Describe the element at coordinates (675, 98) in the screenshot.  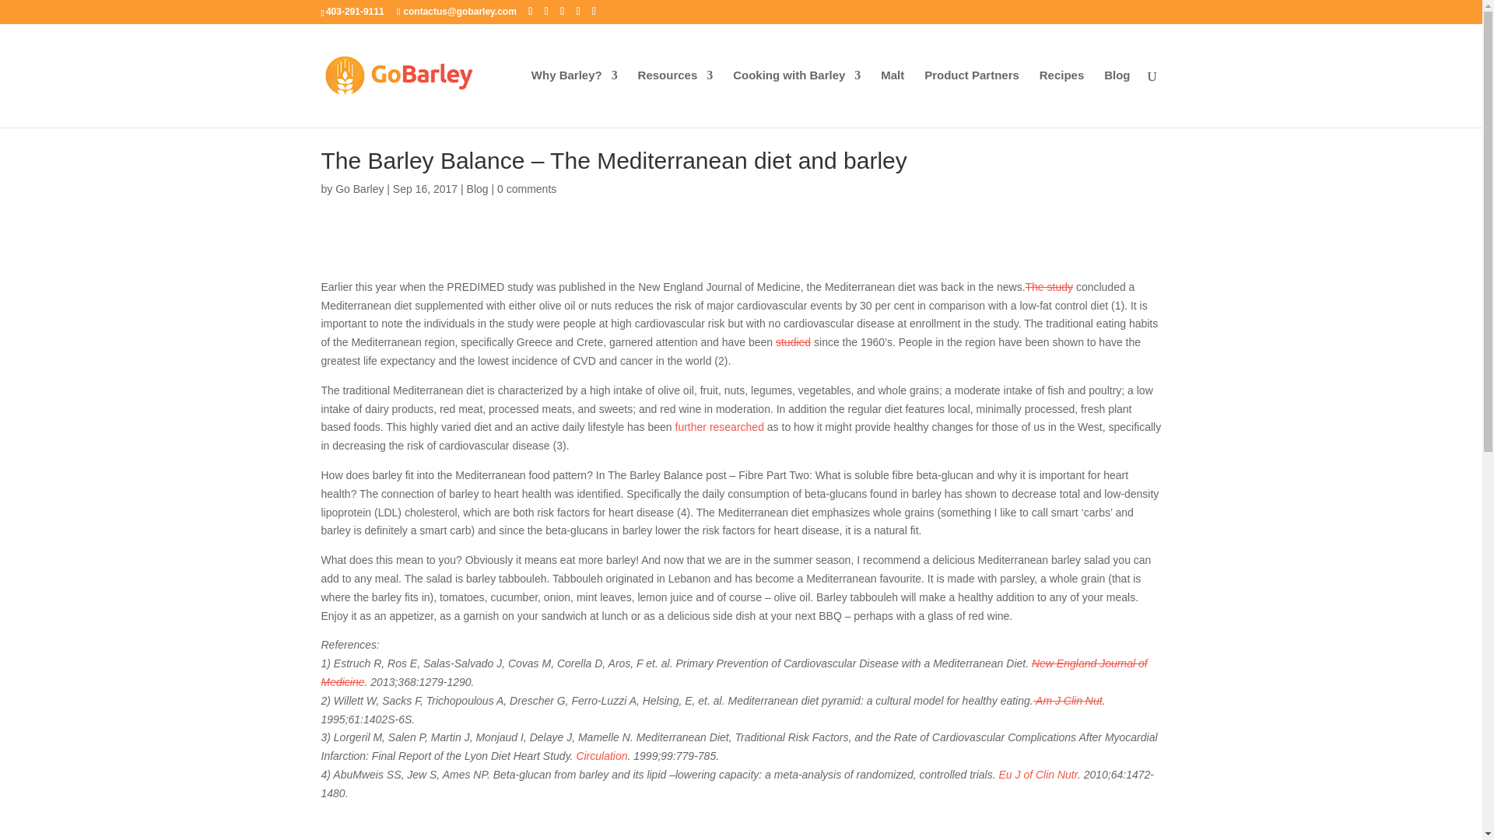
I see `Resources` at that location.